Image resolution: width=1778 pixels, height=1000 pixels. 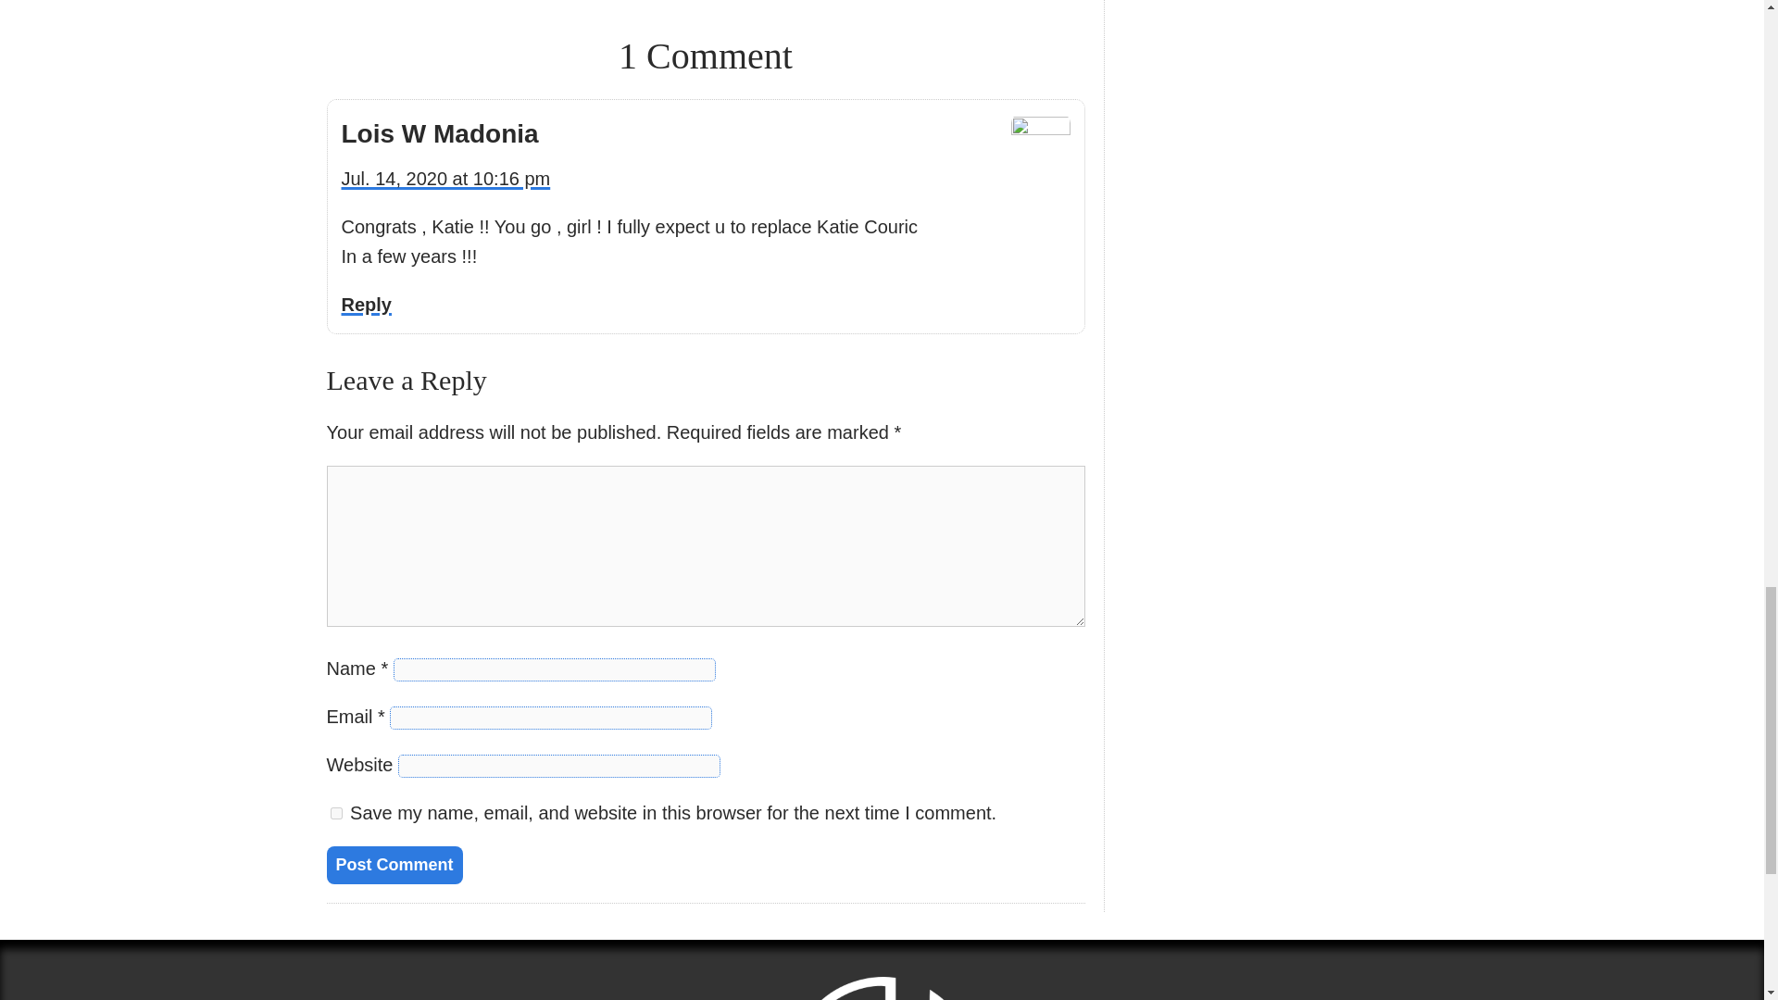 I want to click on Reply, so click(x=366, y=304).